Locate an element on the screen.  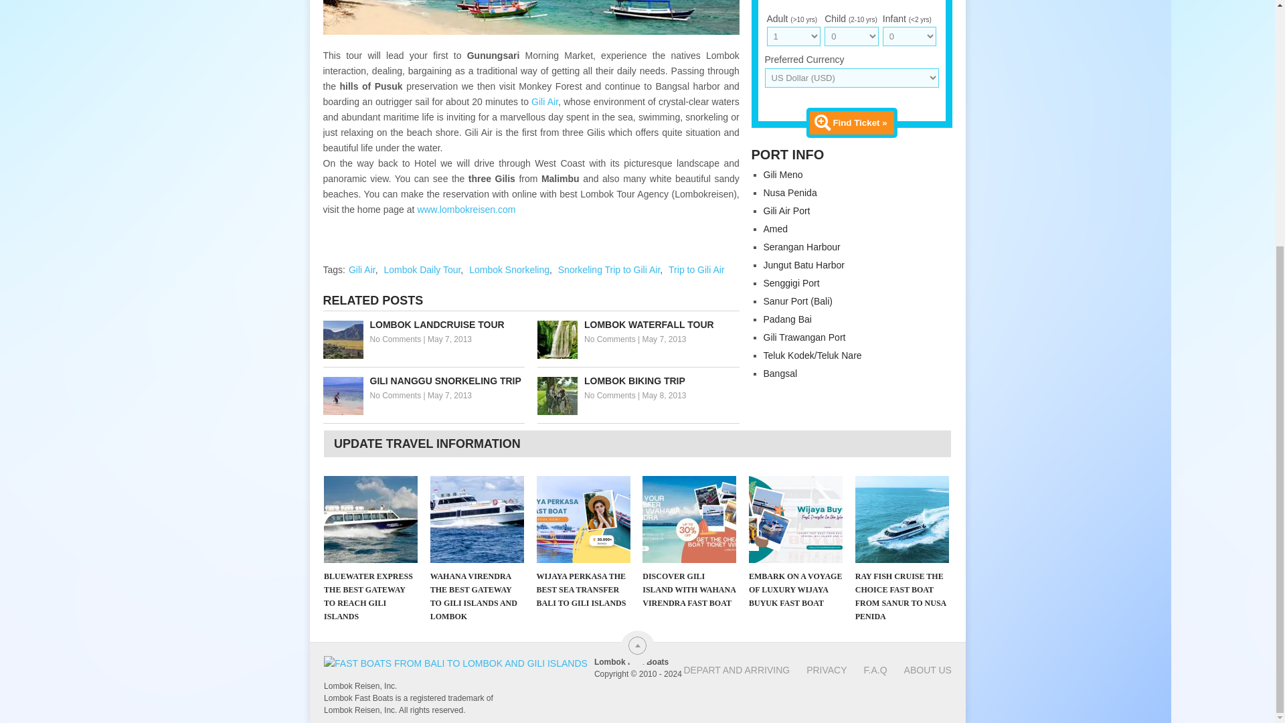
No Comments is located at coordinates (395, 339).